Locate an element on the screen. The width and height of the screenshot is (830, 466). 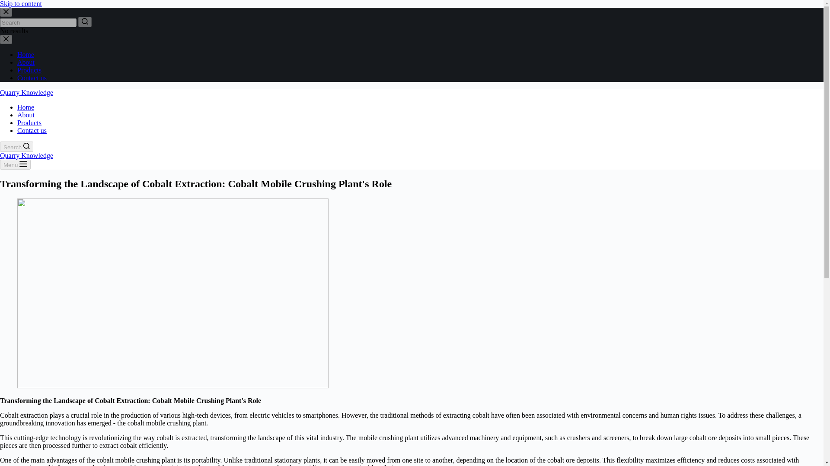
Home is located at coordinates (26, 54).